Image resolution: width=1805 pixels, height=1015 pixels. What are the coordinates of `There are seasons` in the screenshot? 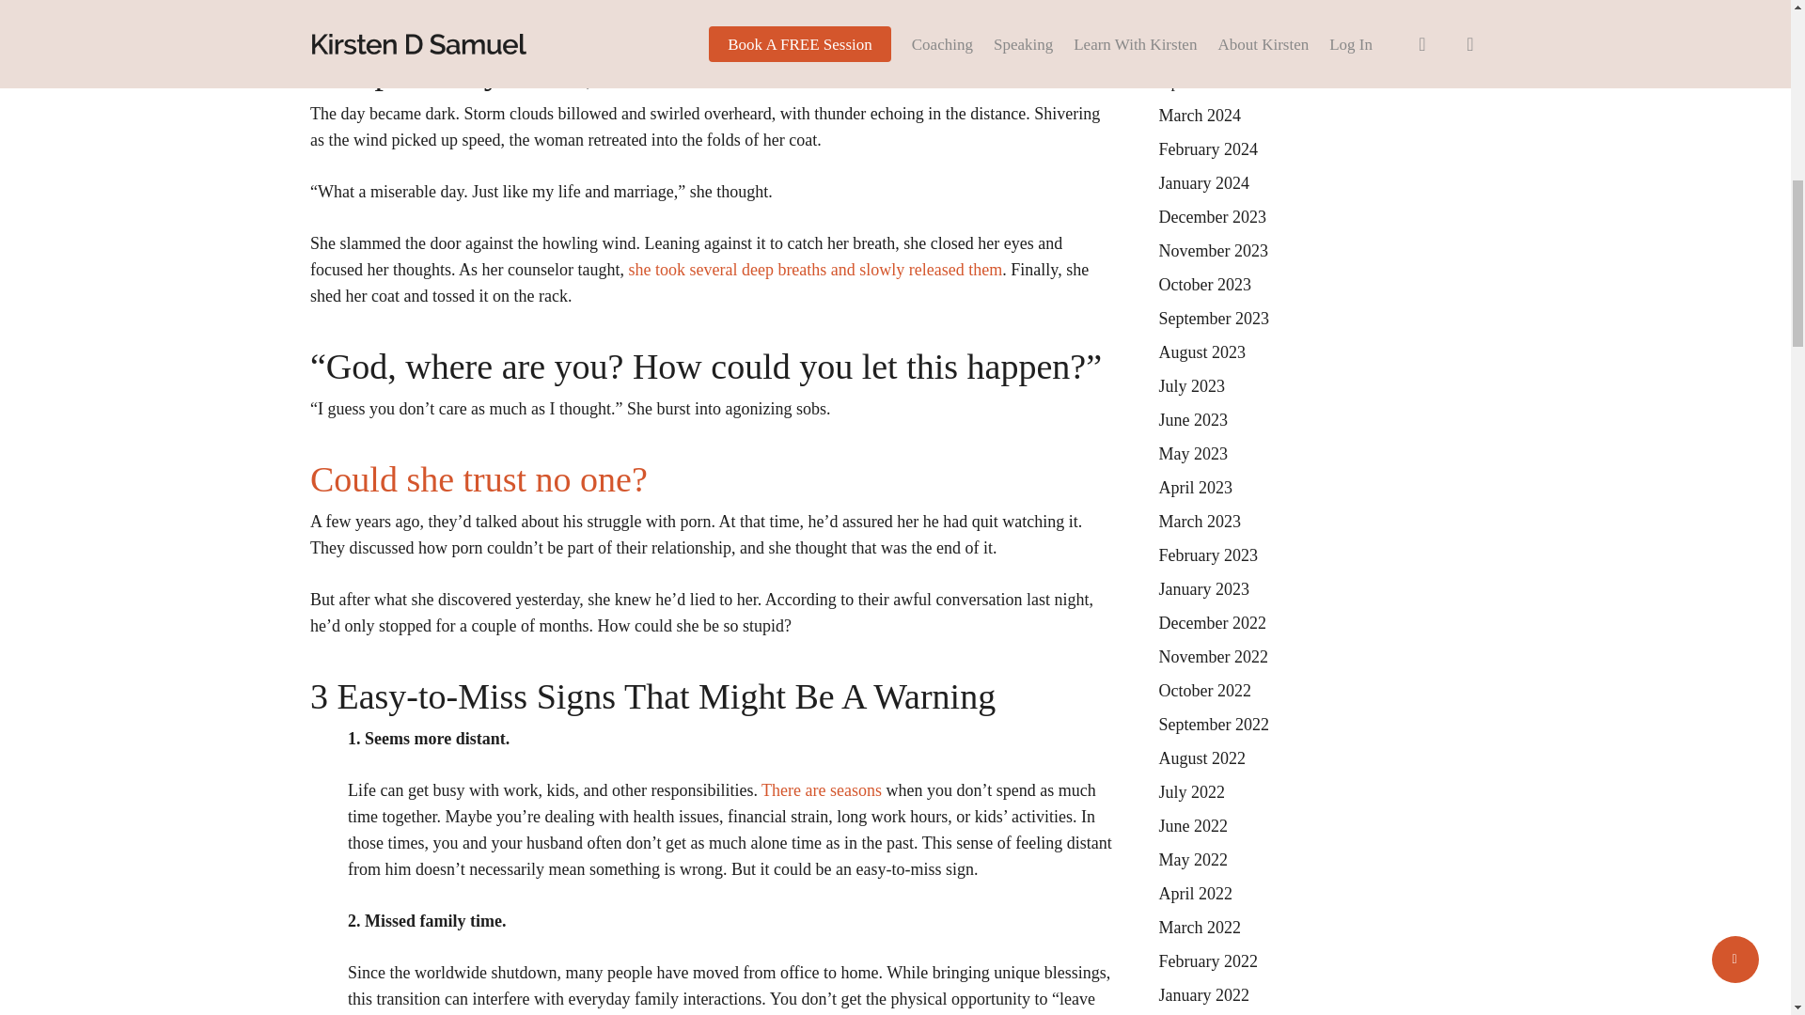 It's located at (822, 789).